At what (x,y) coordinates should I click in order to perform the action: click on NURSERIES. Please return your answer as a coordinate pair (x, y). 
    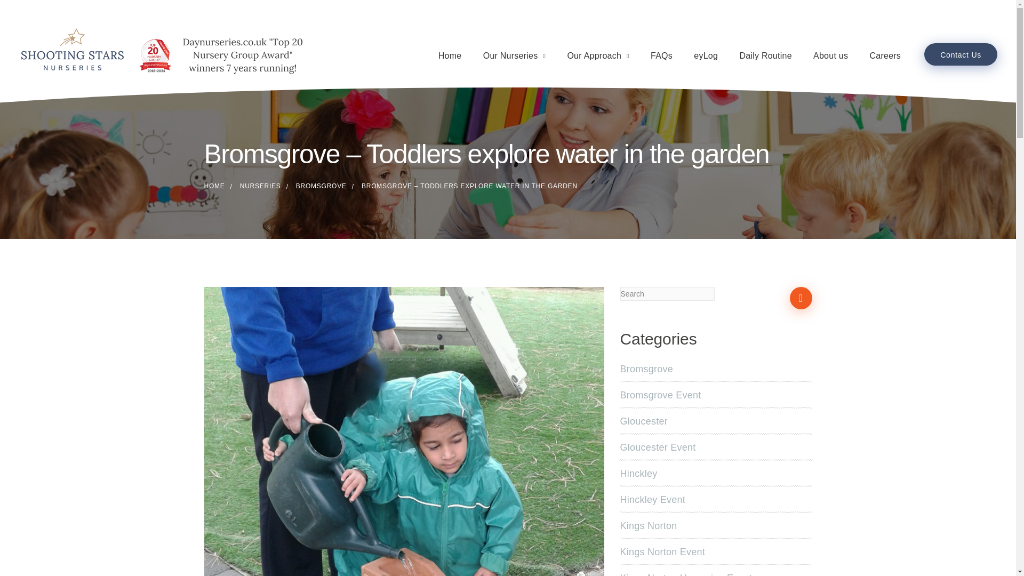
    Looking at the image, I should click on (260, 187).